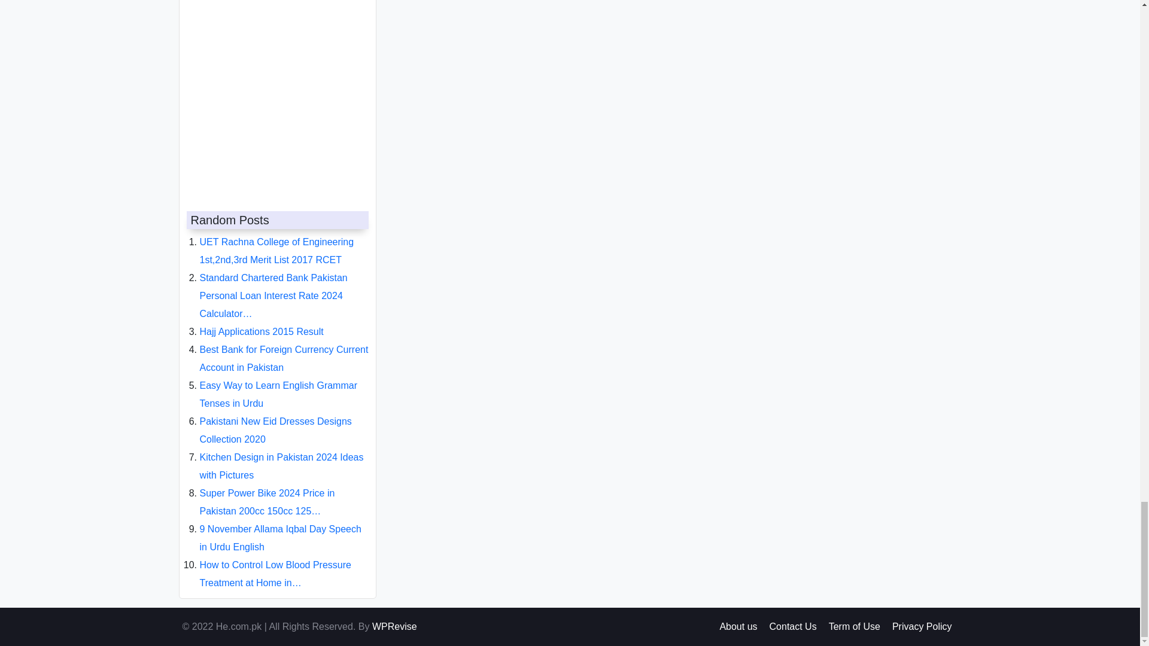 The image size is (1149, 646). Describe the element at coordinates (274, 93) in the screenshot. I see `Advertisement` at that location.